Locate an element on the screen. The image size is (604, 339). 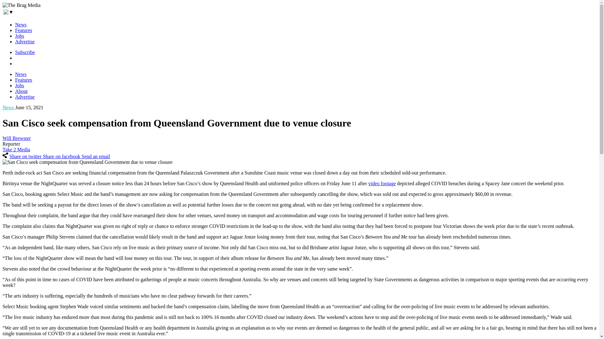
Advertise is located at coordinates (25, 41).